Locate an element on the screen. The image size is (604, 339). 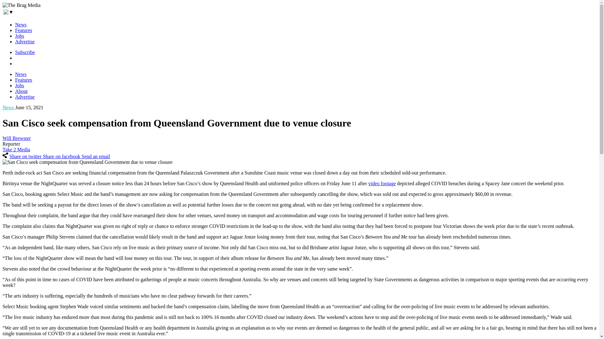
Advertise is located at coordinates (25, 41).